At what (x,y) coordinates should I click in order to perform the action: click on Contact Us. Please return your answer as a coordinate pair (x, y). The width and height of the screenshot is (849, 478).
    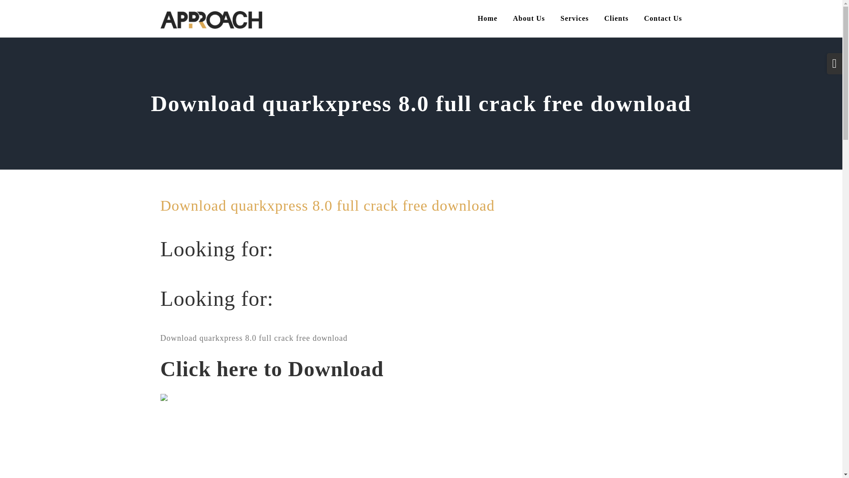
    Looking at the image, I should click on (662, 19).